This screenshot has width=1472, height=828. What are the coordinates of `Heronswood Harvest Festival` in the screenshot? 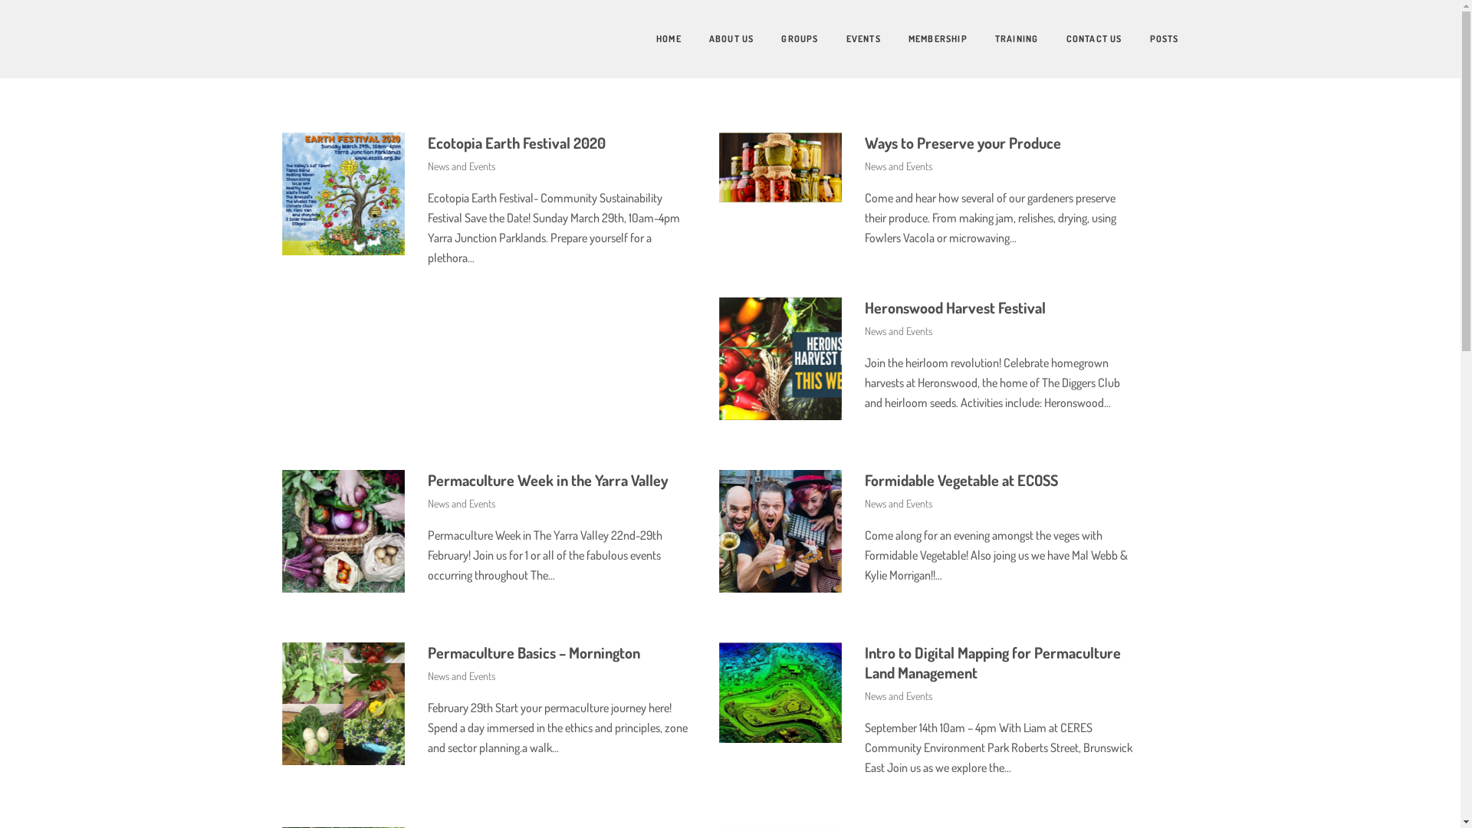 It's located at (955, 307).